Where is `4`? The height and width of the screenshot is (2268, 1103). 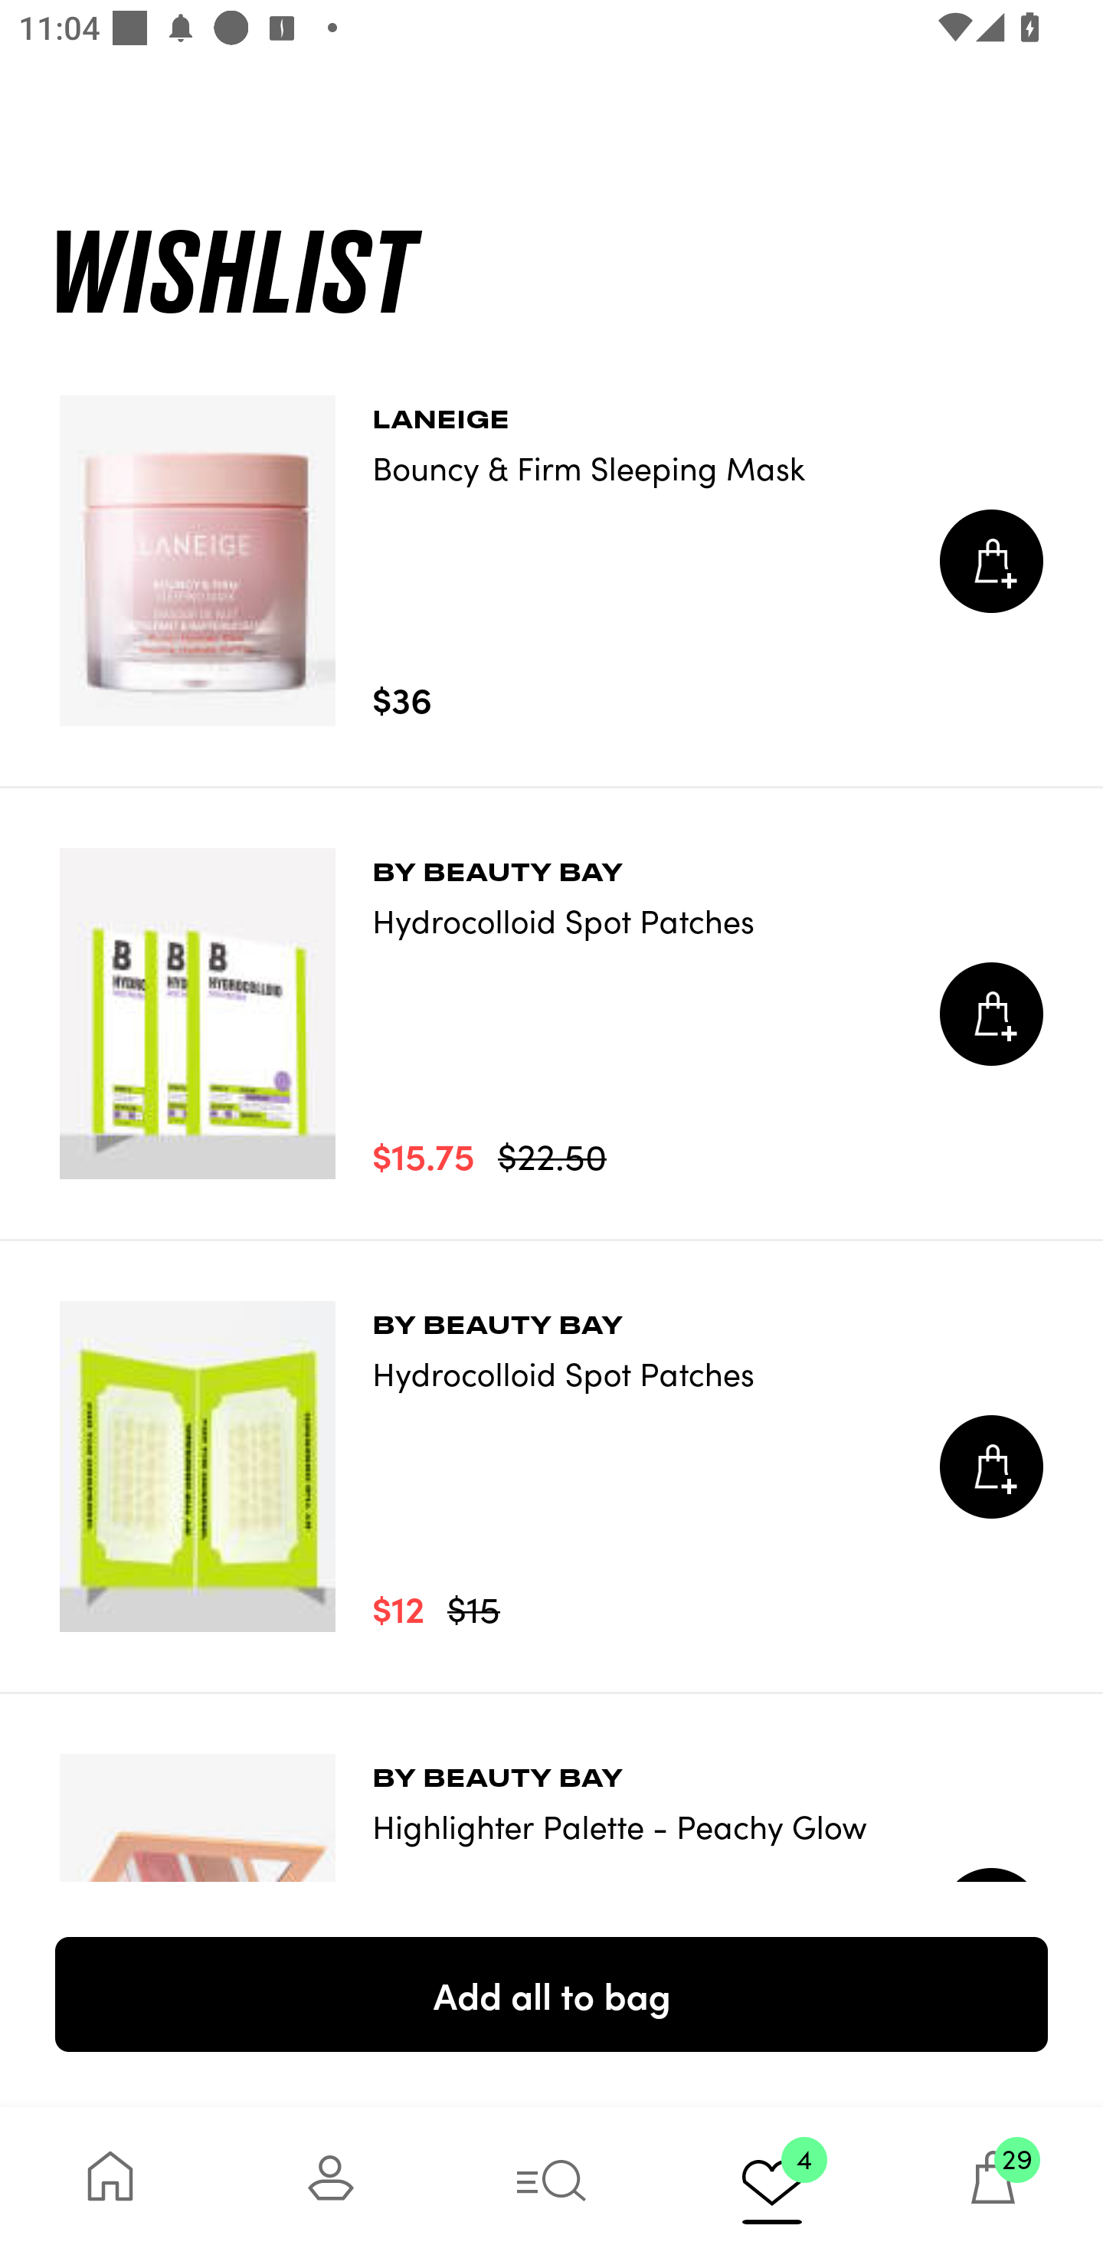
4 is located at coordinates (772, 2187).